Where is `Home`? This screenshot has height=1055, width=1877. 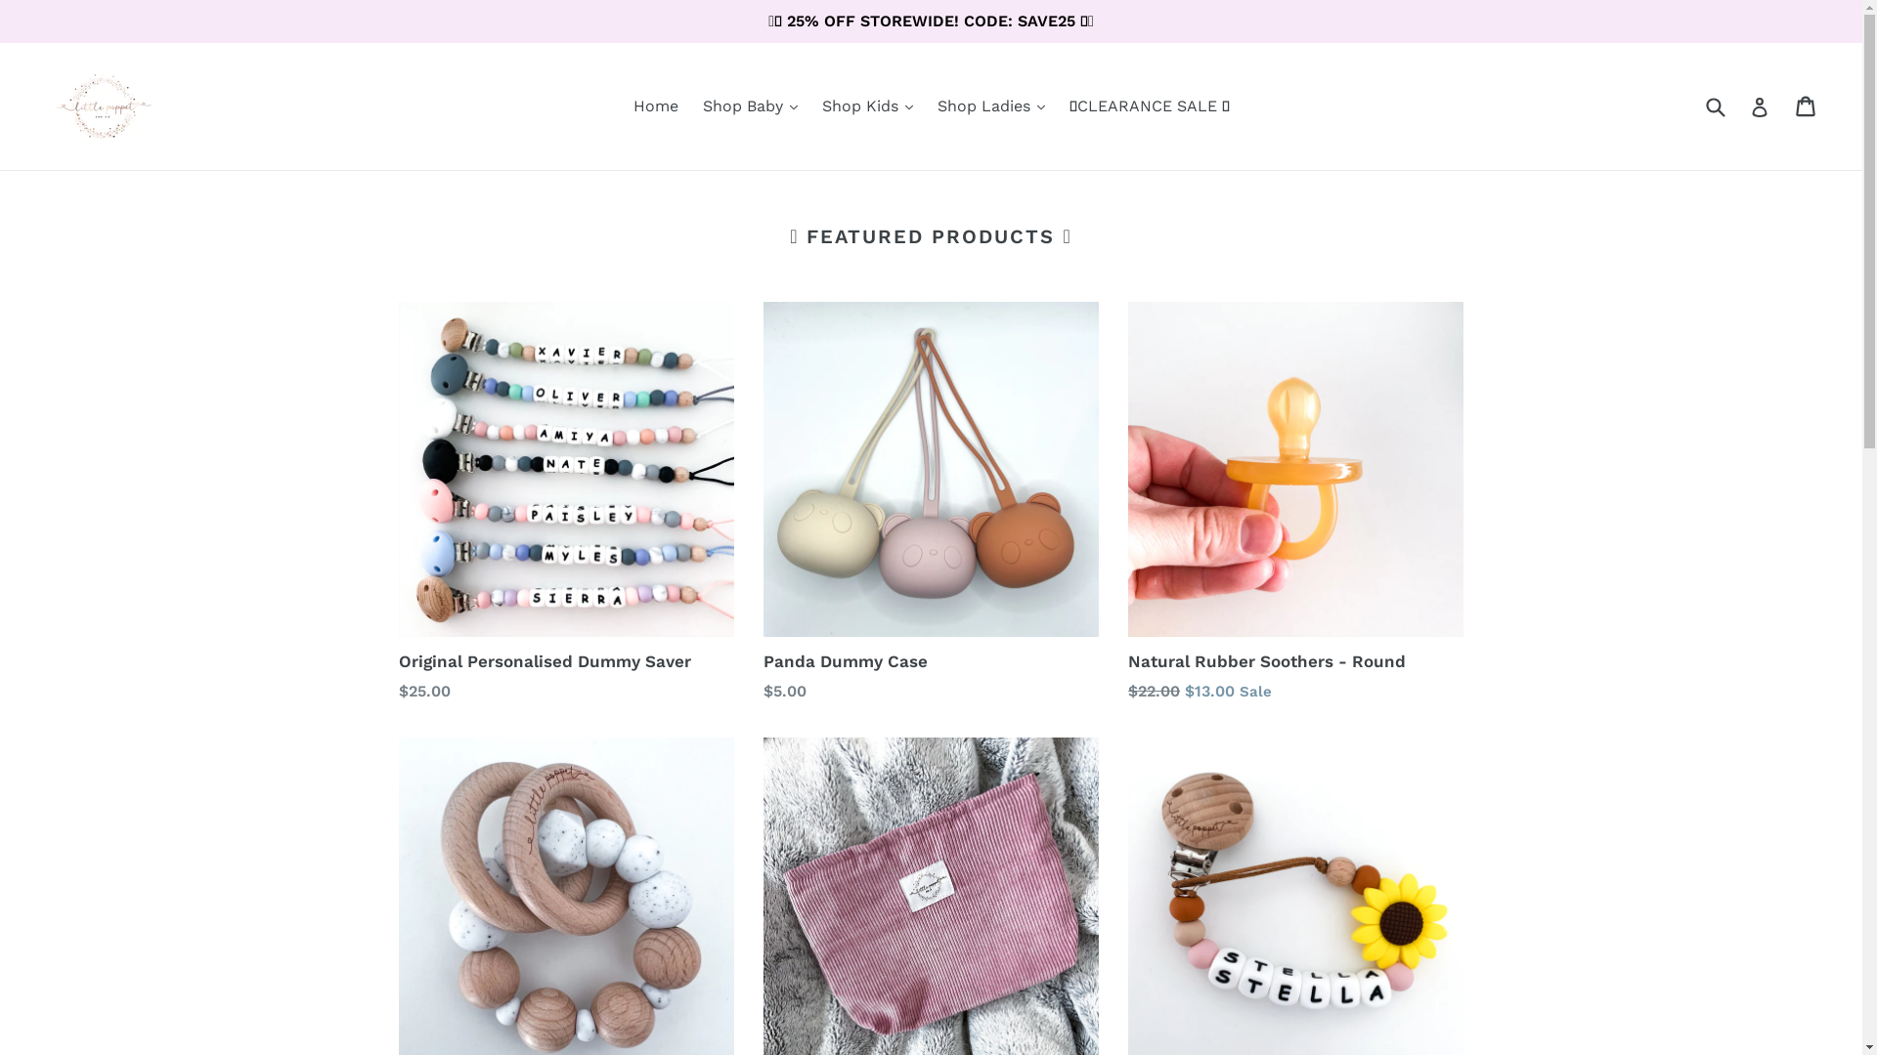 Home is located at coordinates (656, 106).